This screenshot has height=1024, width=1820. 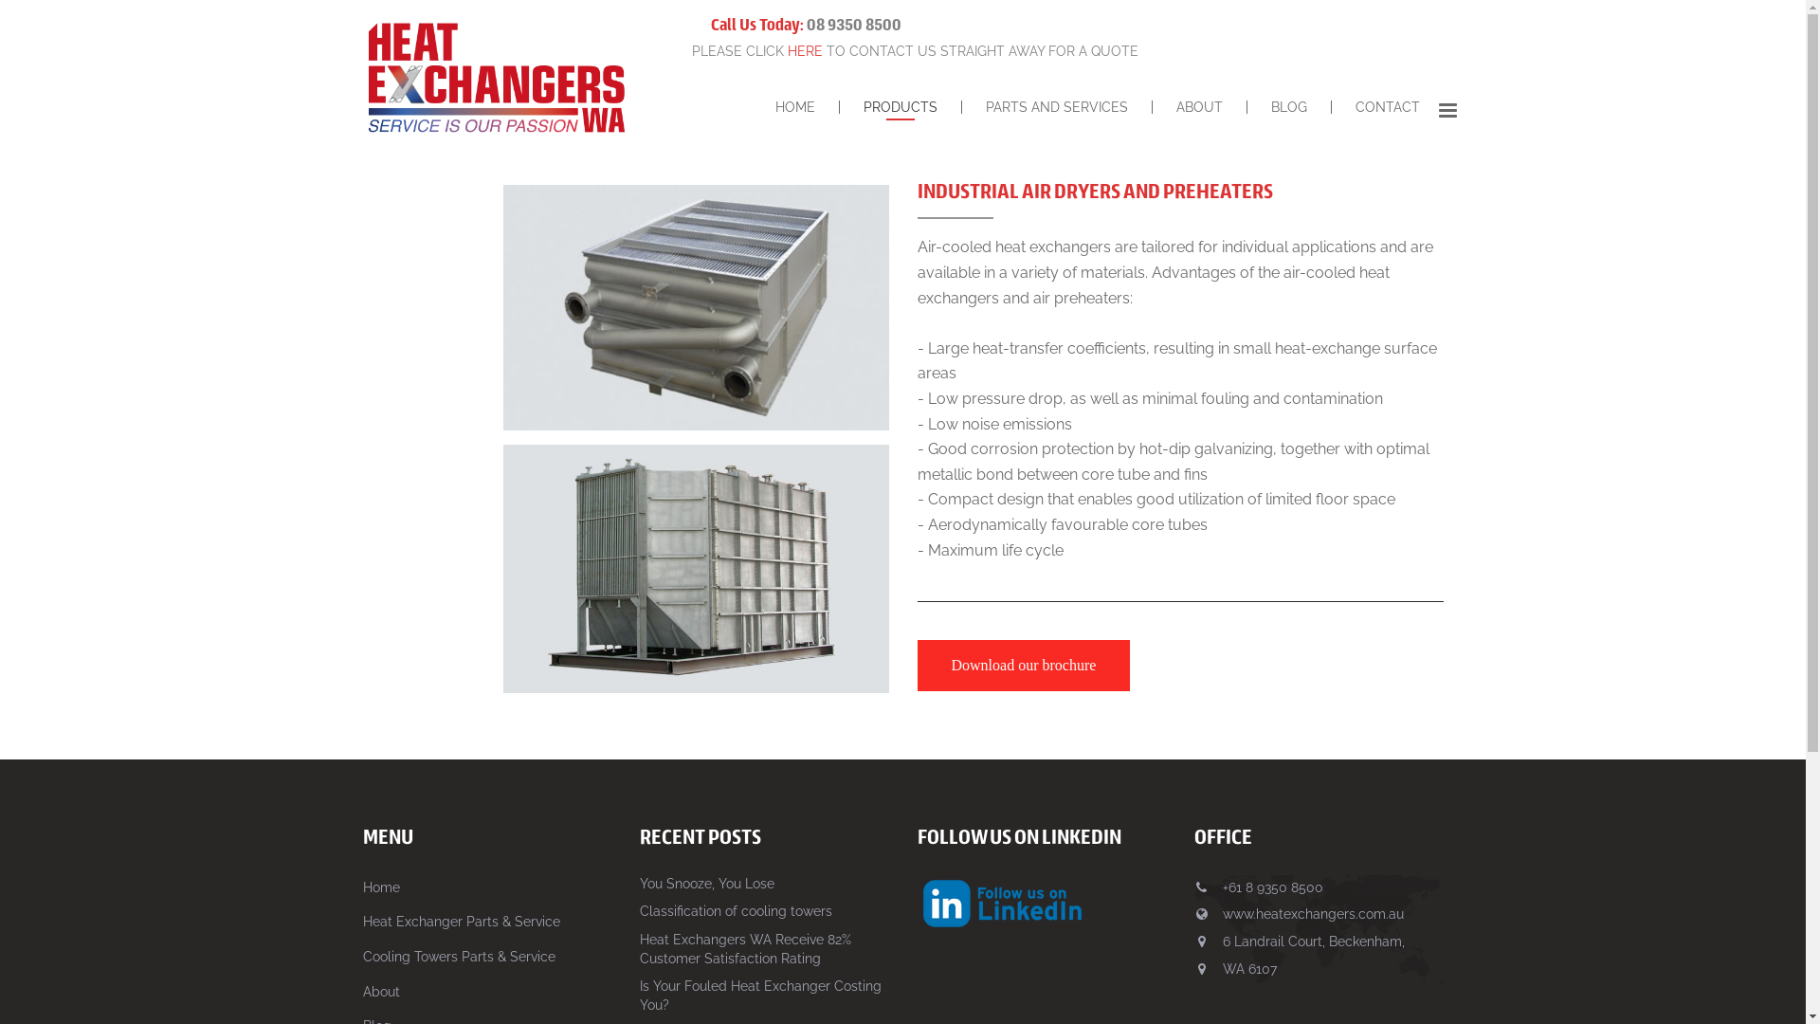 What do you see at coordinates (381, 887) in the screenshot?
I see `Home` at bounding box center [381, 887].